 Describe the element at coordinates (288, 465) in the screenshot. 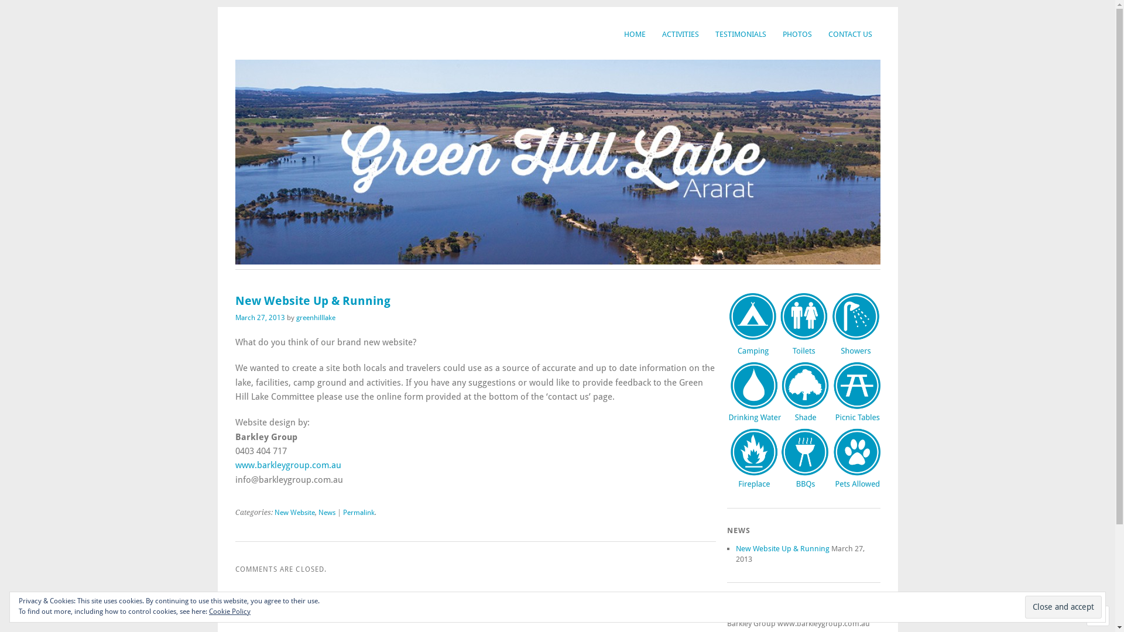

I see `www.barkleygroup.com.au` at that location.